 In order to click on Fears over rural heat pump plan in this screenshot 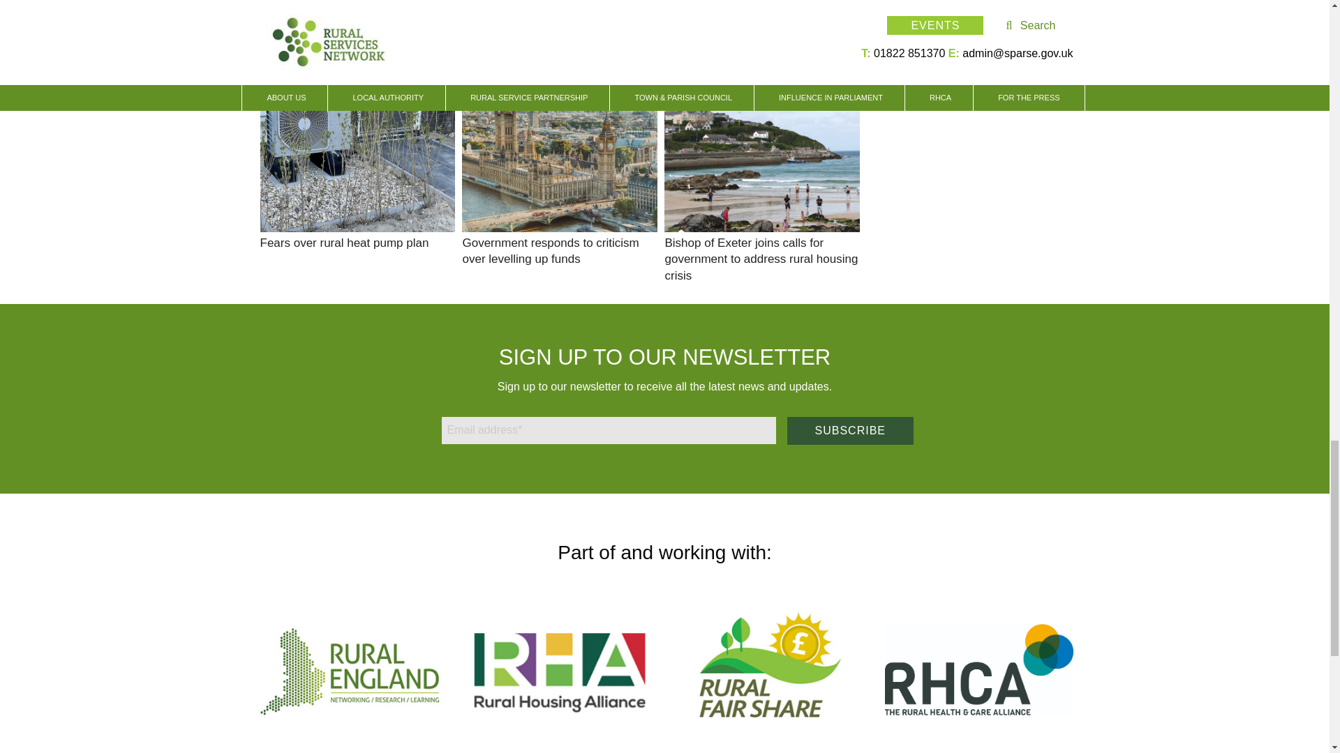, I will do `click(344, 243)`.